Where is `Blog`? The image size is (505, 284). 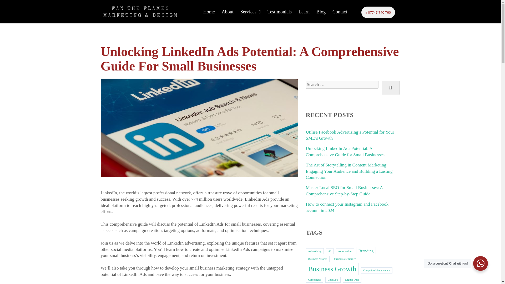 Blog is located at coordinates (321, 12).